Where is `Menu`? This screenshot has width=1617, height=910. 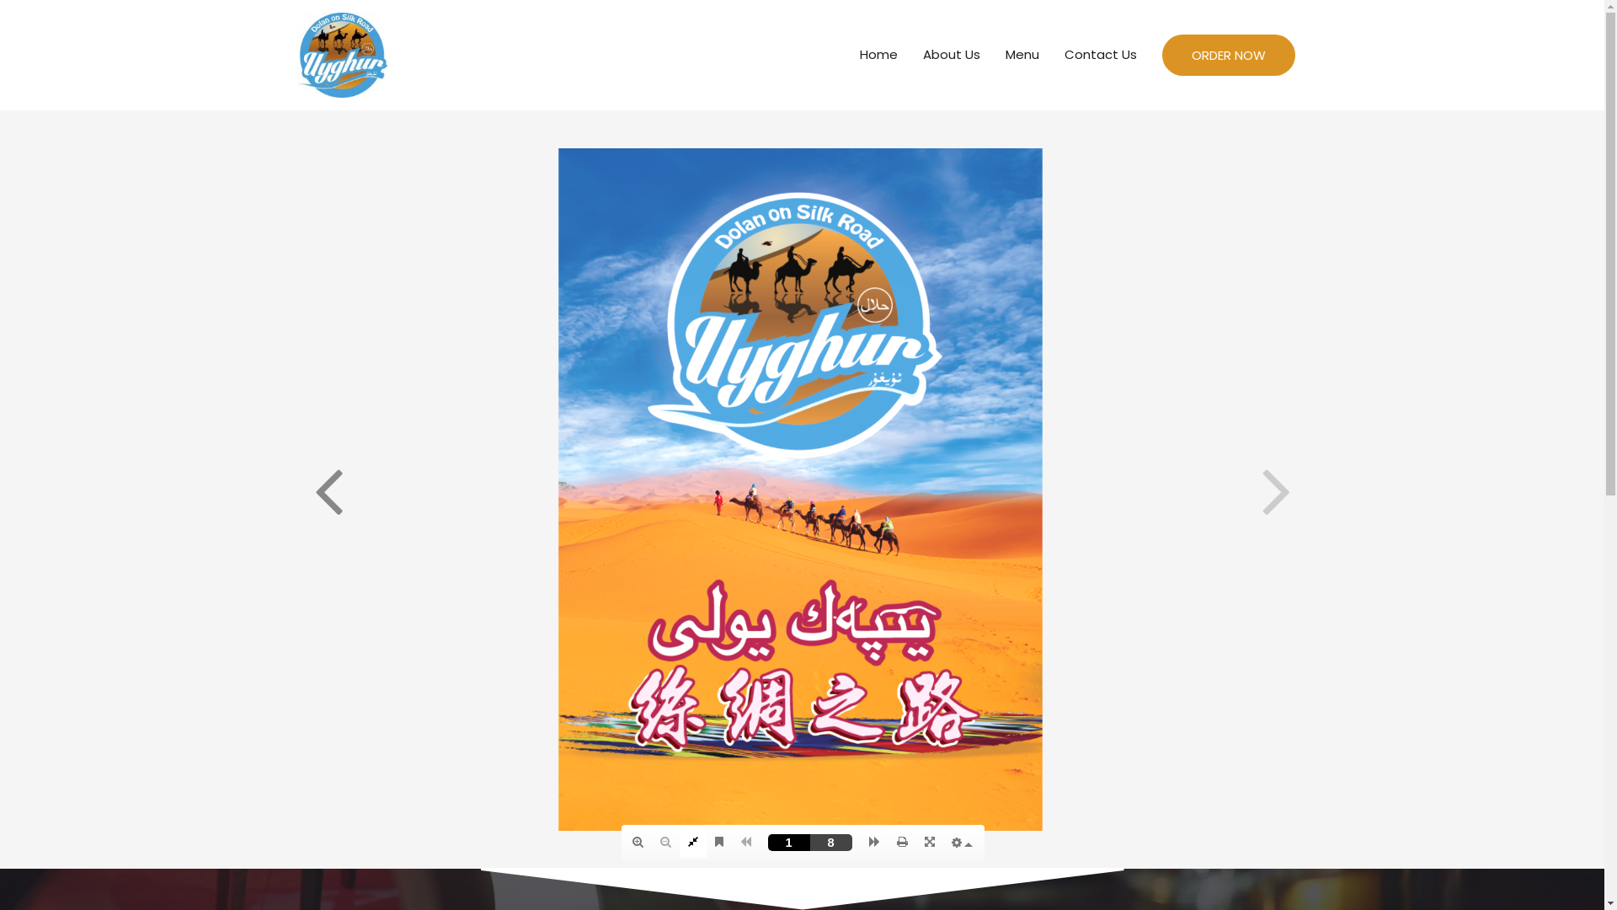 Menu is located at coordinates (1022, 55).